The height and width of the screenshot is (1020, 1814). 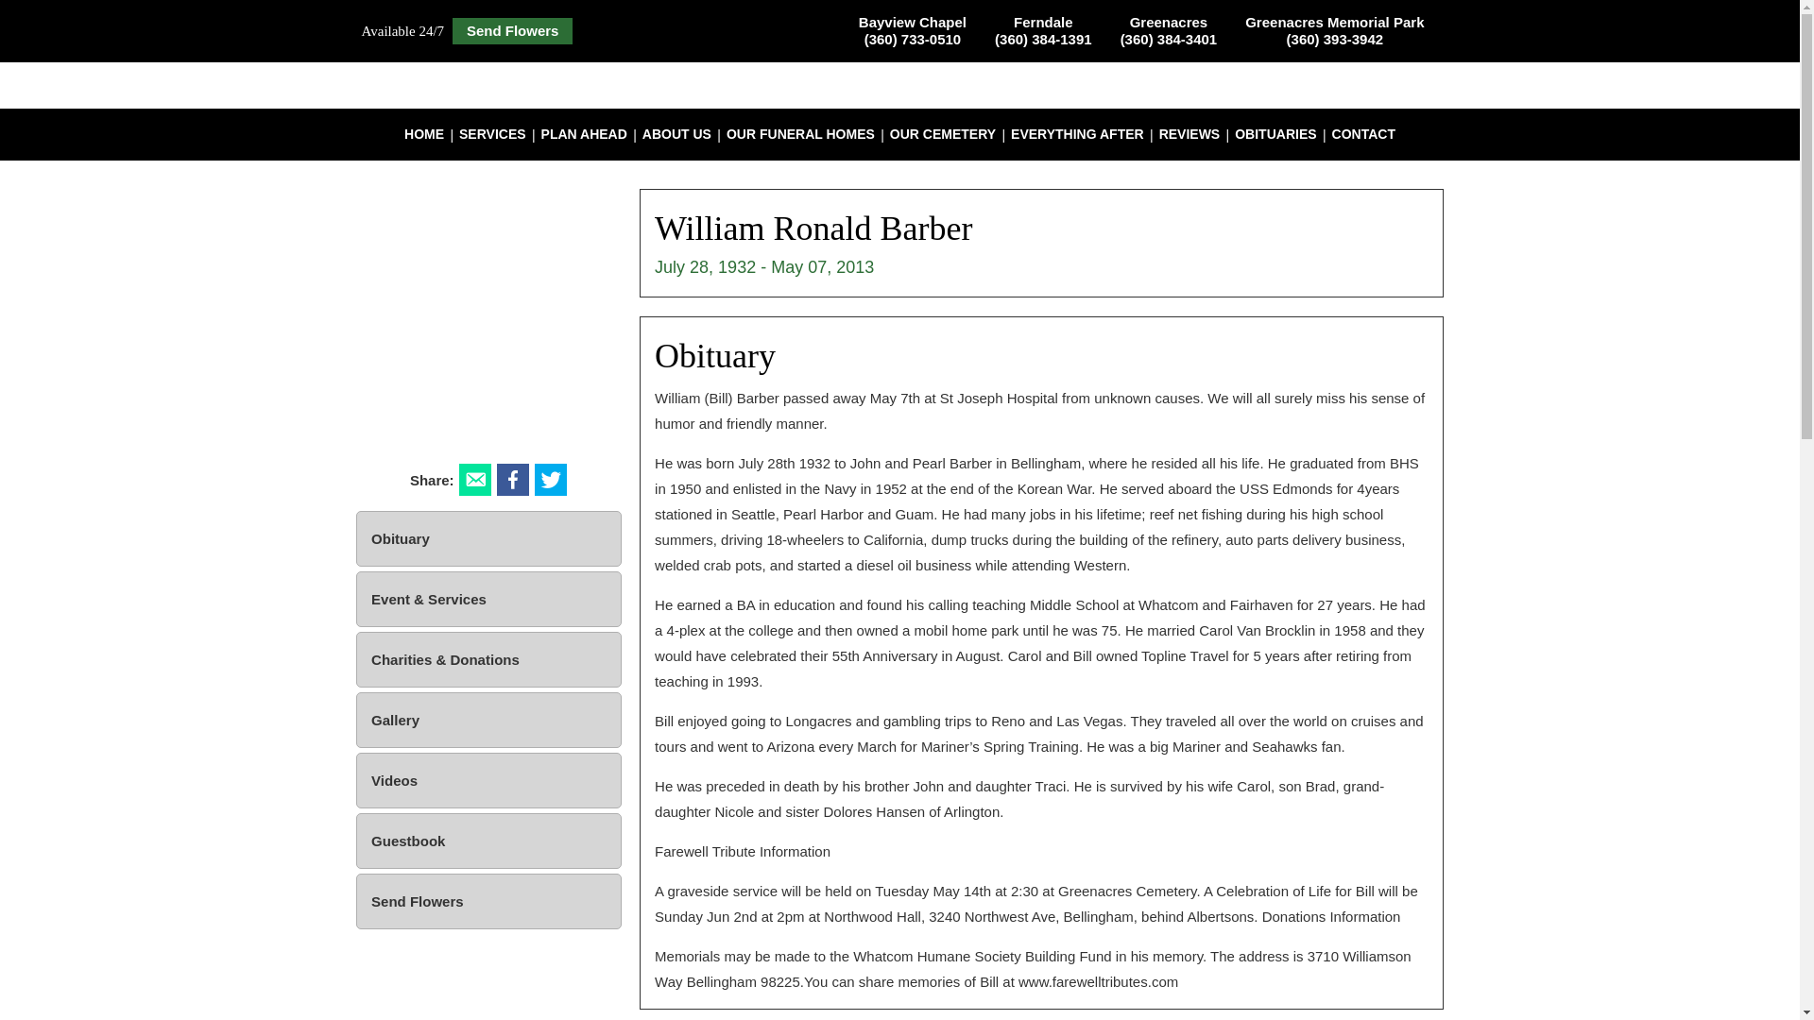 What do you see at coordinates (676, 134) in the screenshot?
I see `ABOUT US` at bounding box center [676, 134].